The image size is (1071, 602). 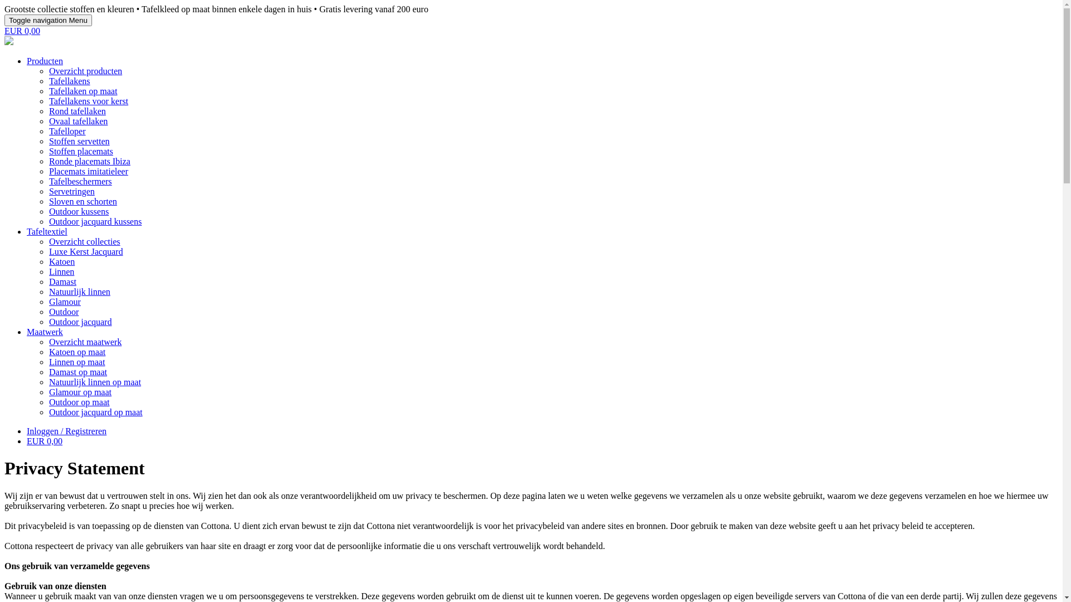 I want to click on Outdoor jacquard, so click(x=80, y=322).